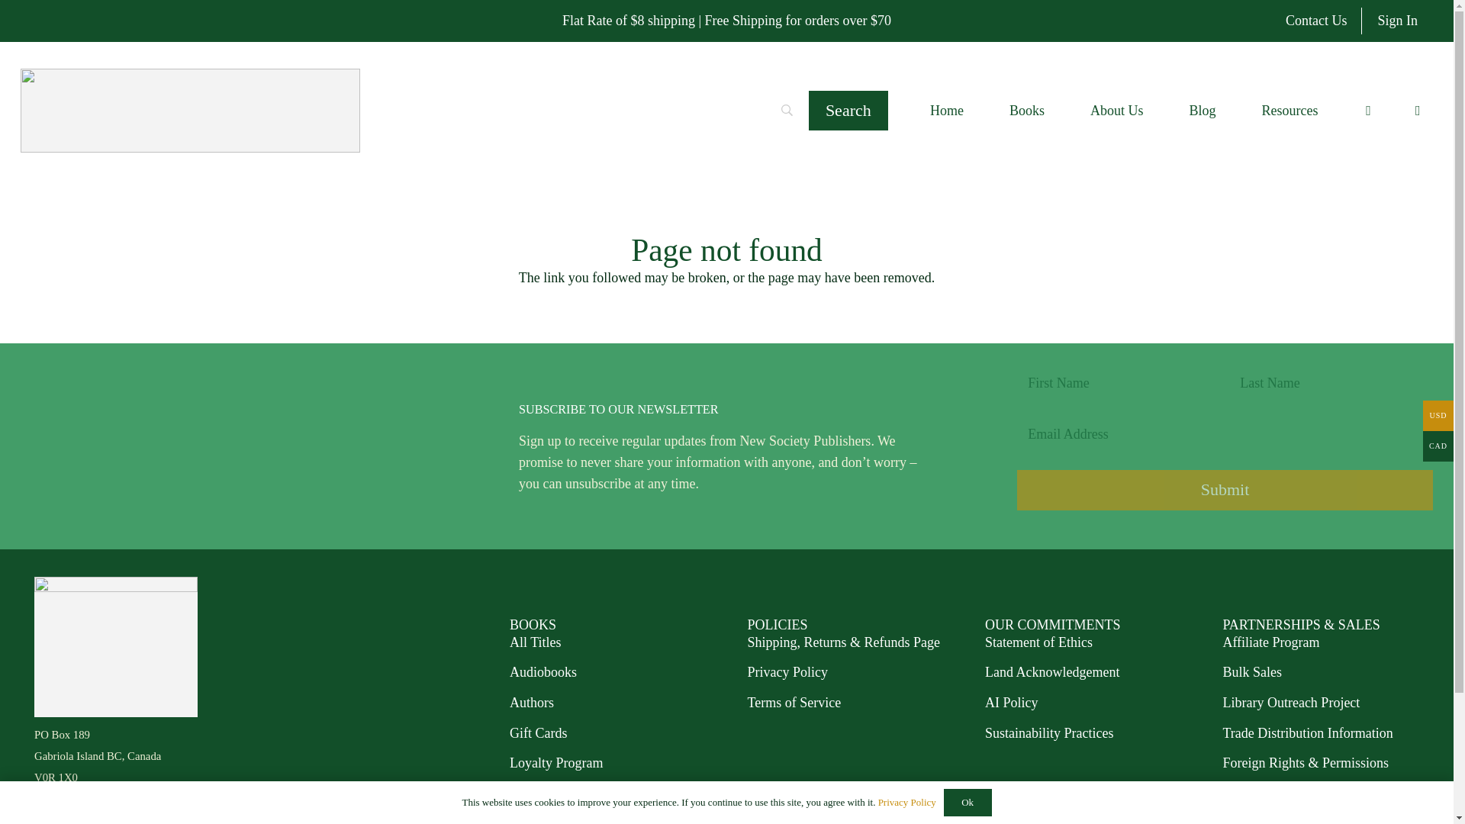  Describe the element at coordinates (848, 110) in the screenshot. I see `Search` at that location.